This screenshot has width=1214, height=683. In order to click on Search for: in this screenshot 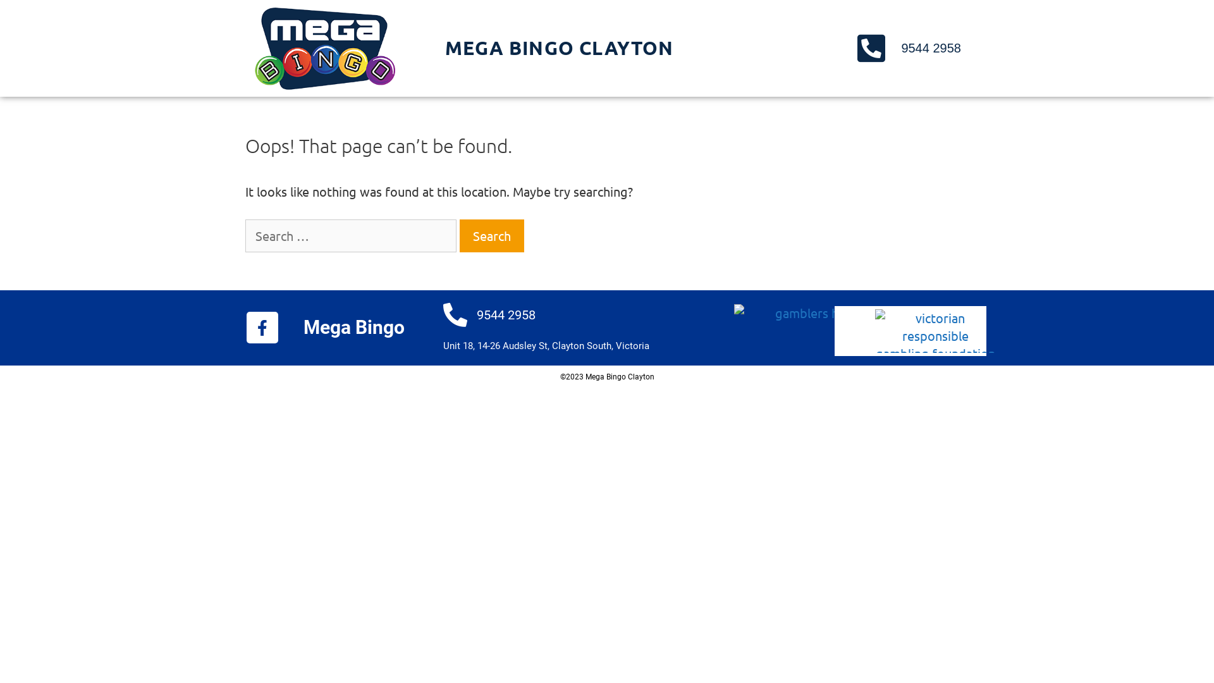, I will do `click(351, 236)`.